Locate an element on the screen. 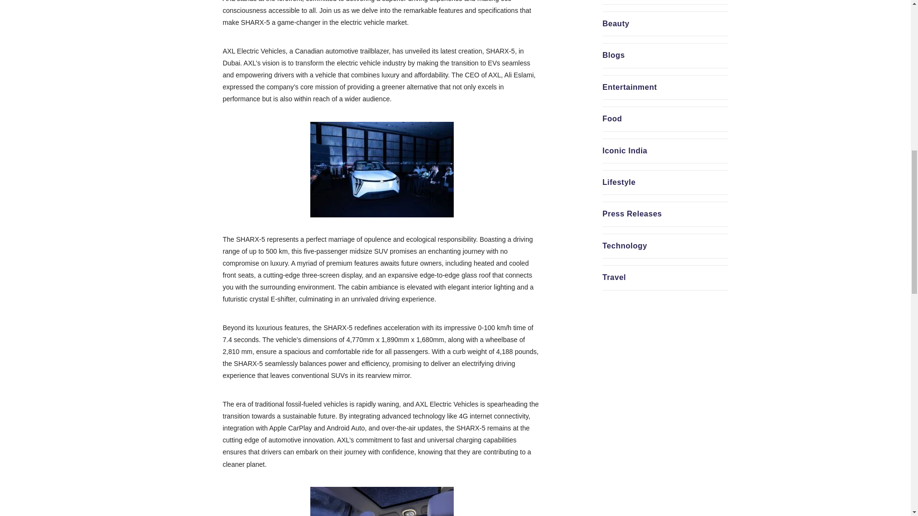 This screenshot has width=918, height=516. Entertainment is located at coordinates (629, 87).